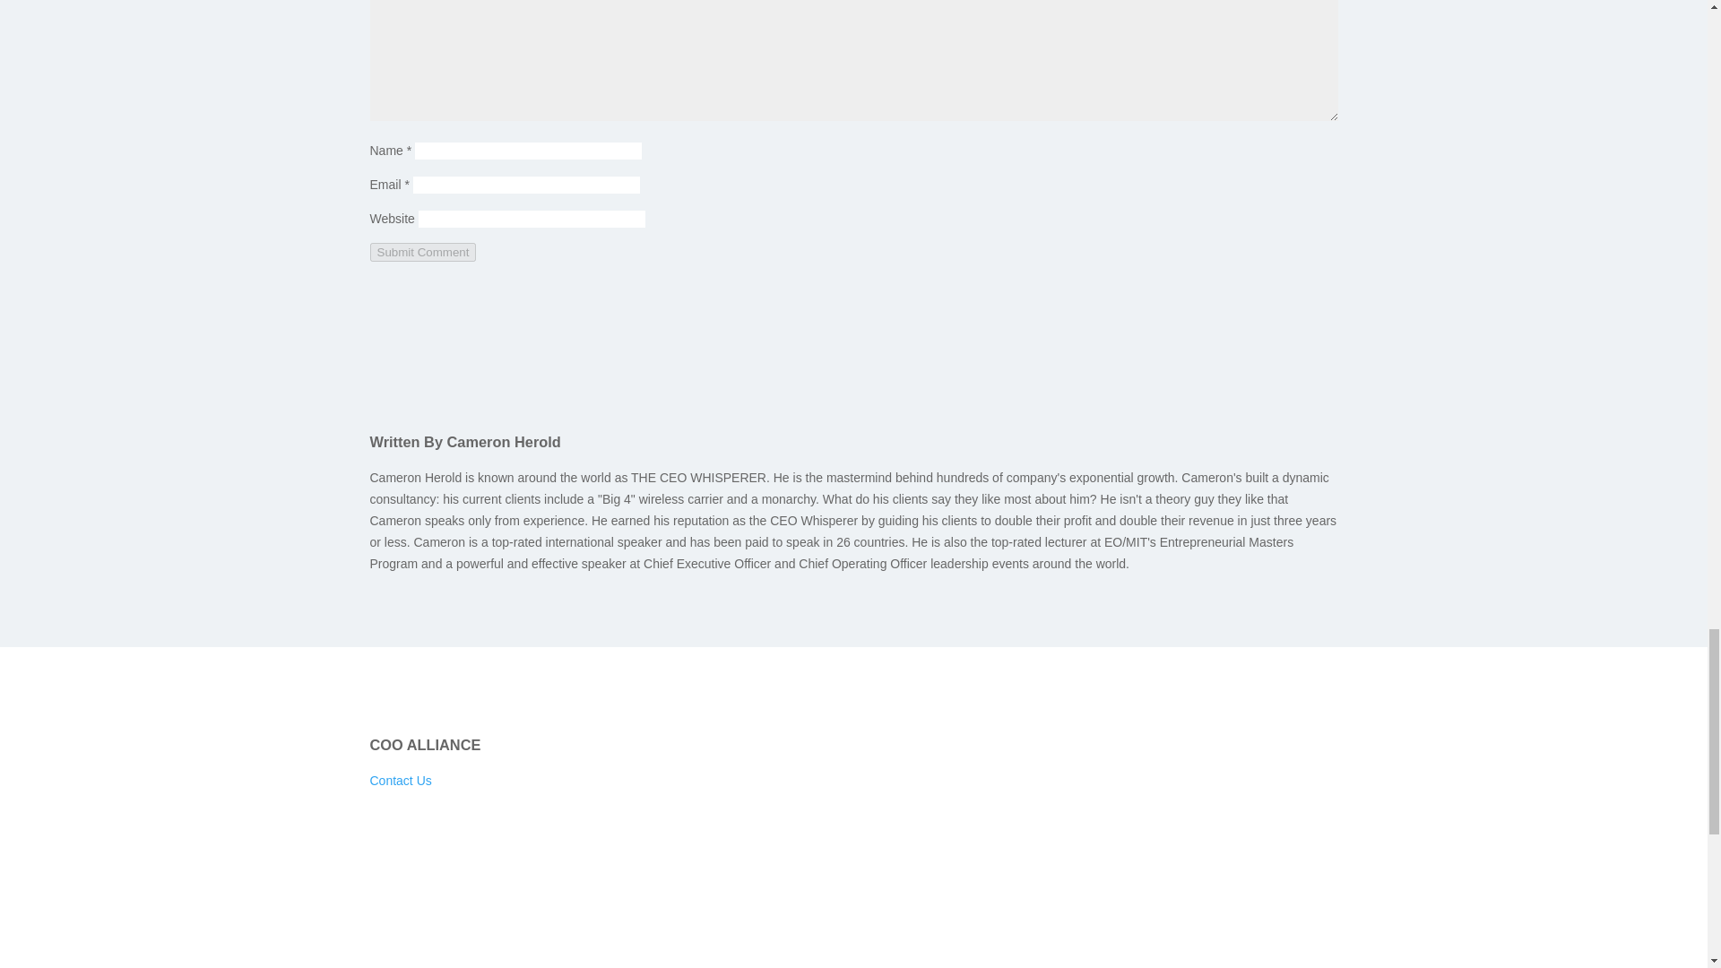 This screenshot has height=968, width=1721. What do you see at coordinates (638, 932) in the screenshot?
I see `sic-footer-01` at bounding box center [638, 932].